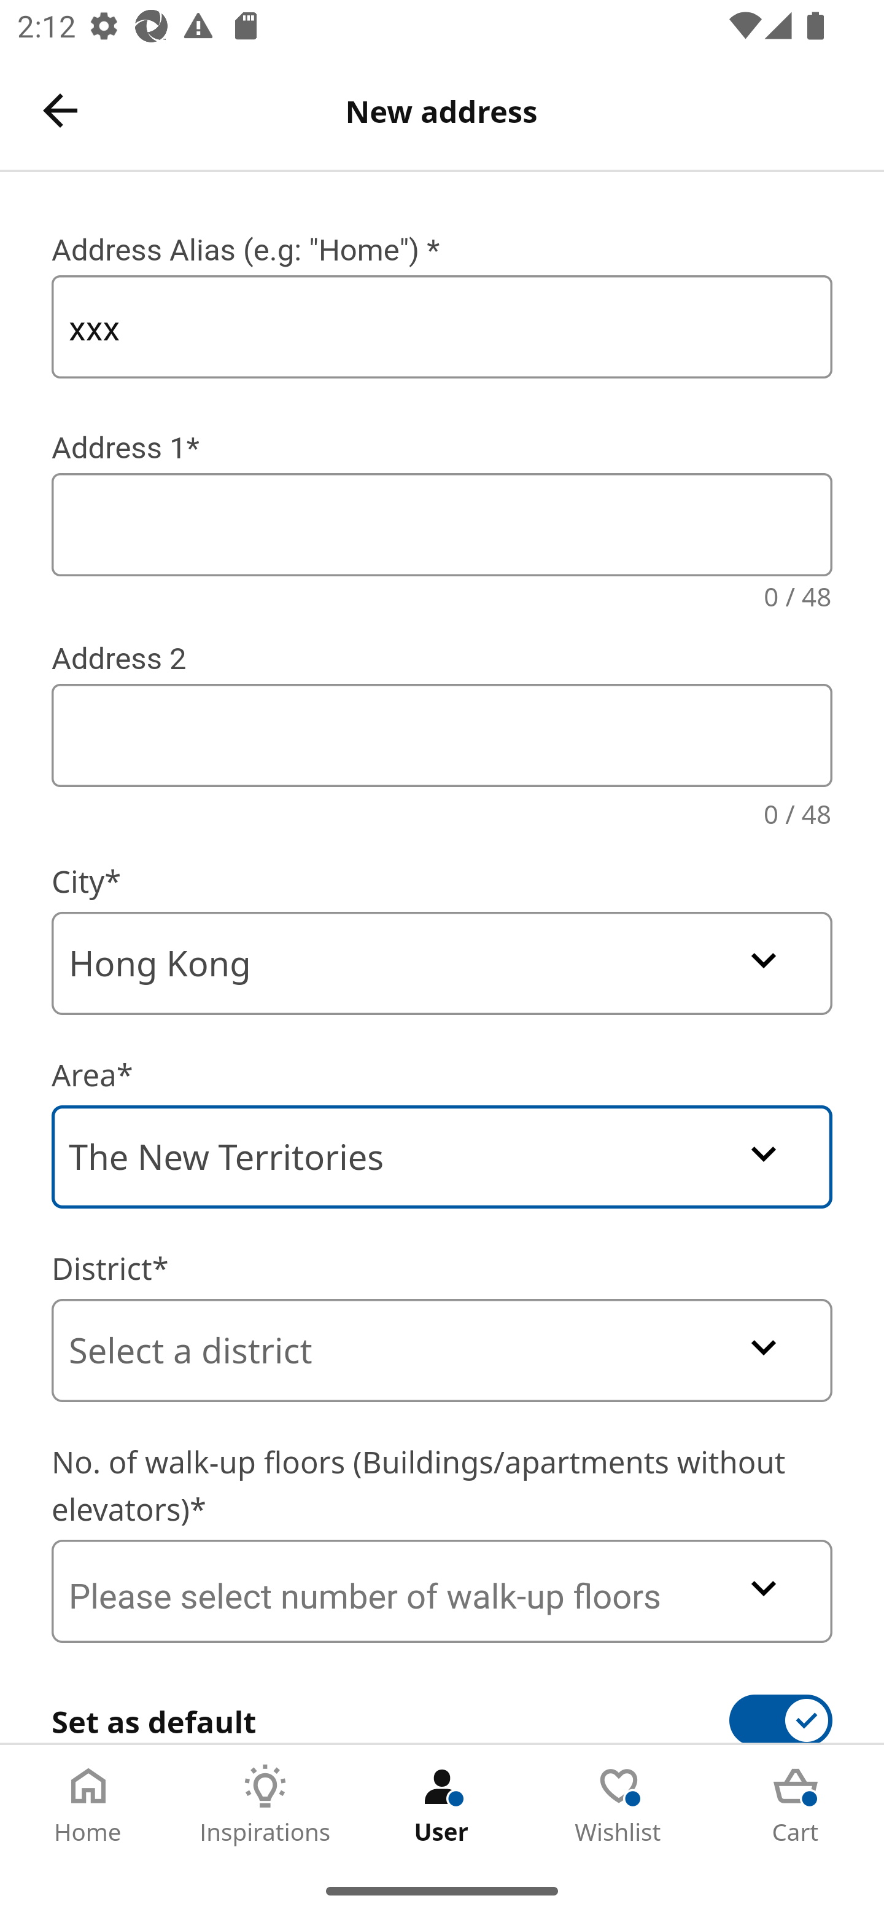 This screenshot has height=1917, width=884. Describe the element at coordinates (442, 327) in the screenshot. I see `xxx` at that location.